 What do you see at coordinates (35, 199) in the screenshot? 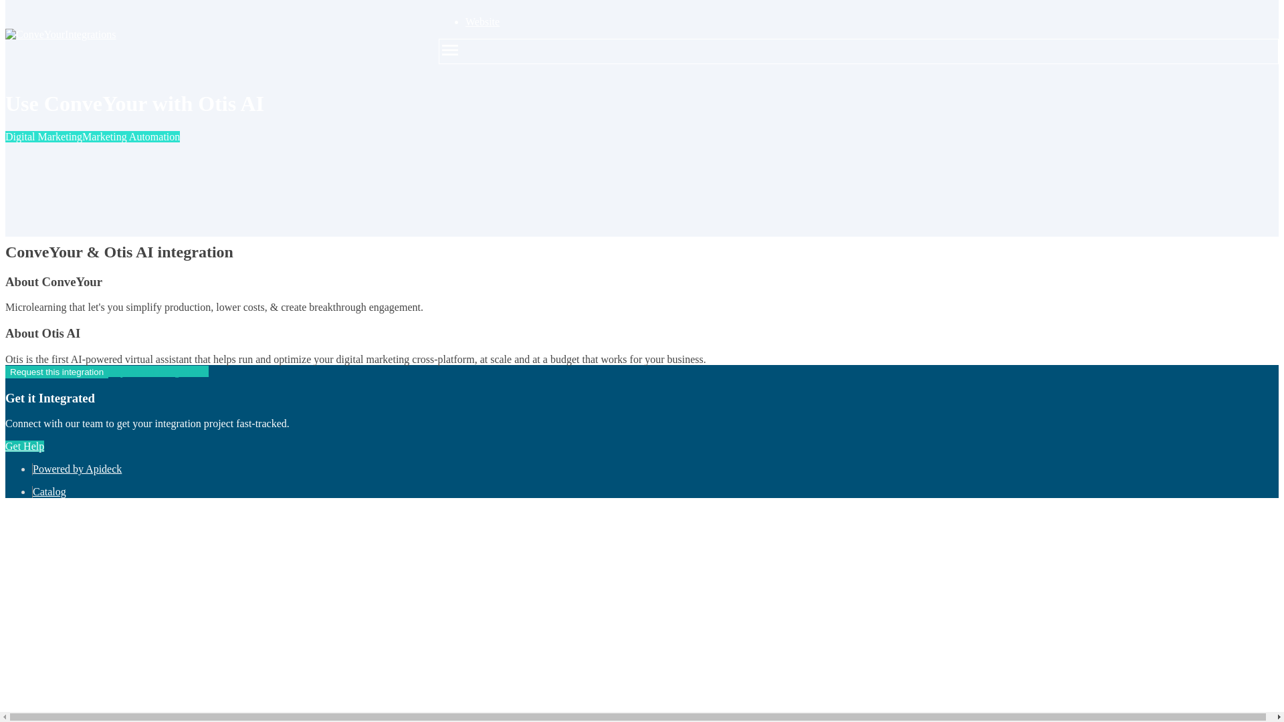
I see `ConveYour` at bounding box center [35, 199].